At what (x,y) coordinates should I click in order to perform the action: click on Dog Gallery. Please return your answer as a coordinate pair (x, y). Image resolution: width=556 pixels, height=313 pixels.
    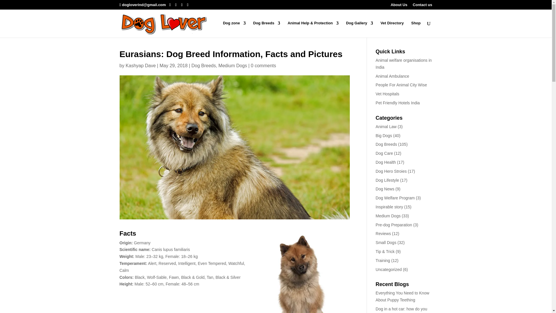
    Looking at the image, I should click on (359, 29).